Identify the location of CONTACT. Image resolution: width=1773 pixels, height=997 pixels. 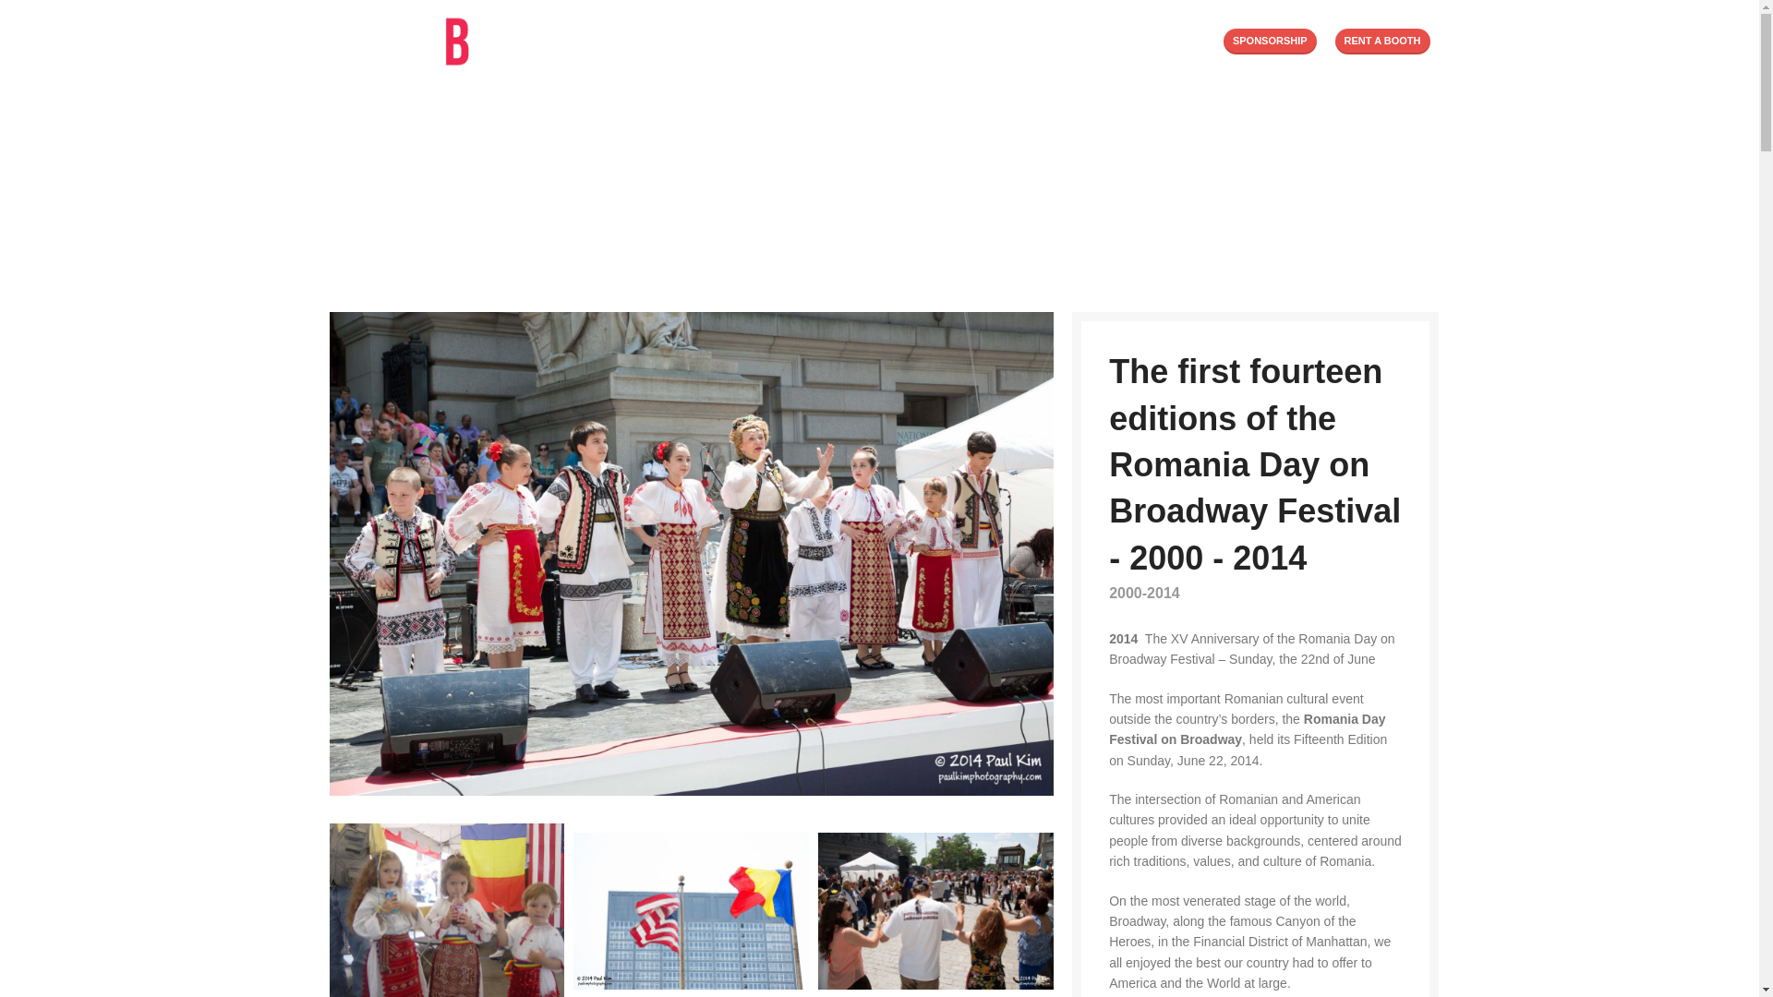
(1141, 41).